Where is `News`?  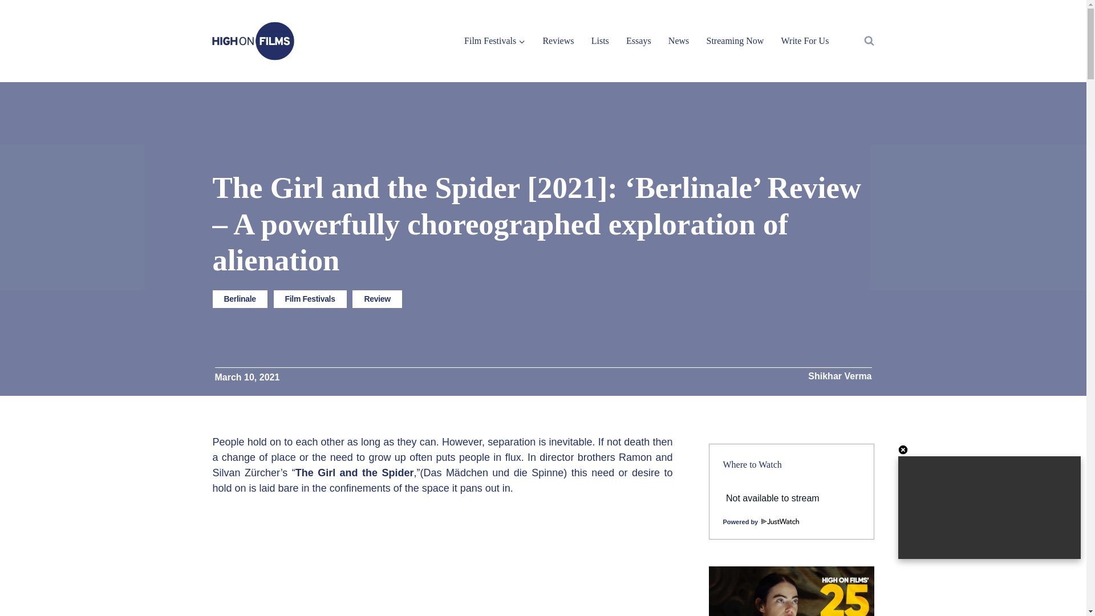
News is located at coordinates (679, 40).